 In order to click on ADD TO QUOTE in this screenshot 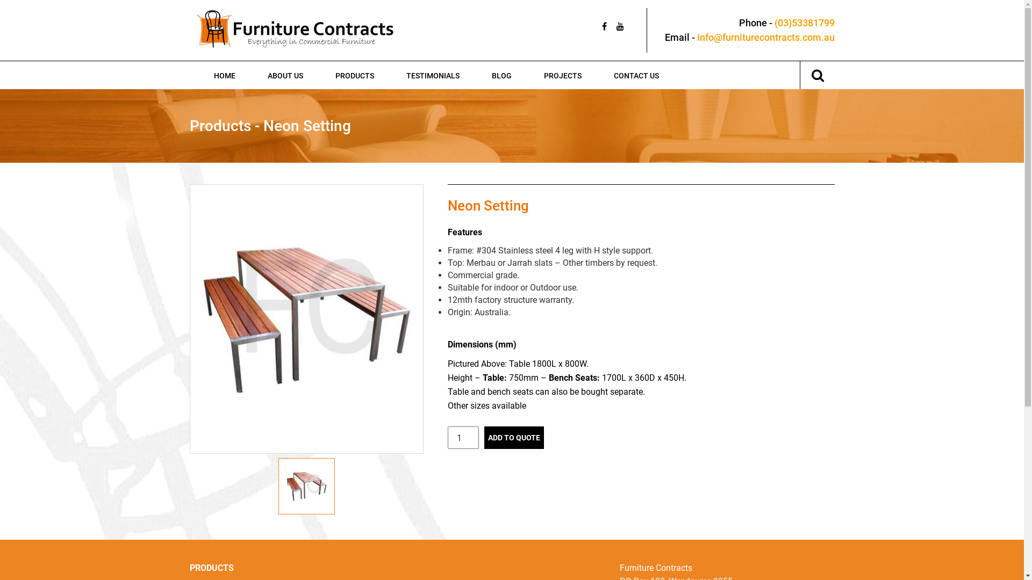, I will do `click(514, 438)`.